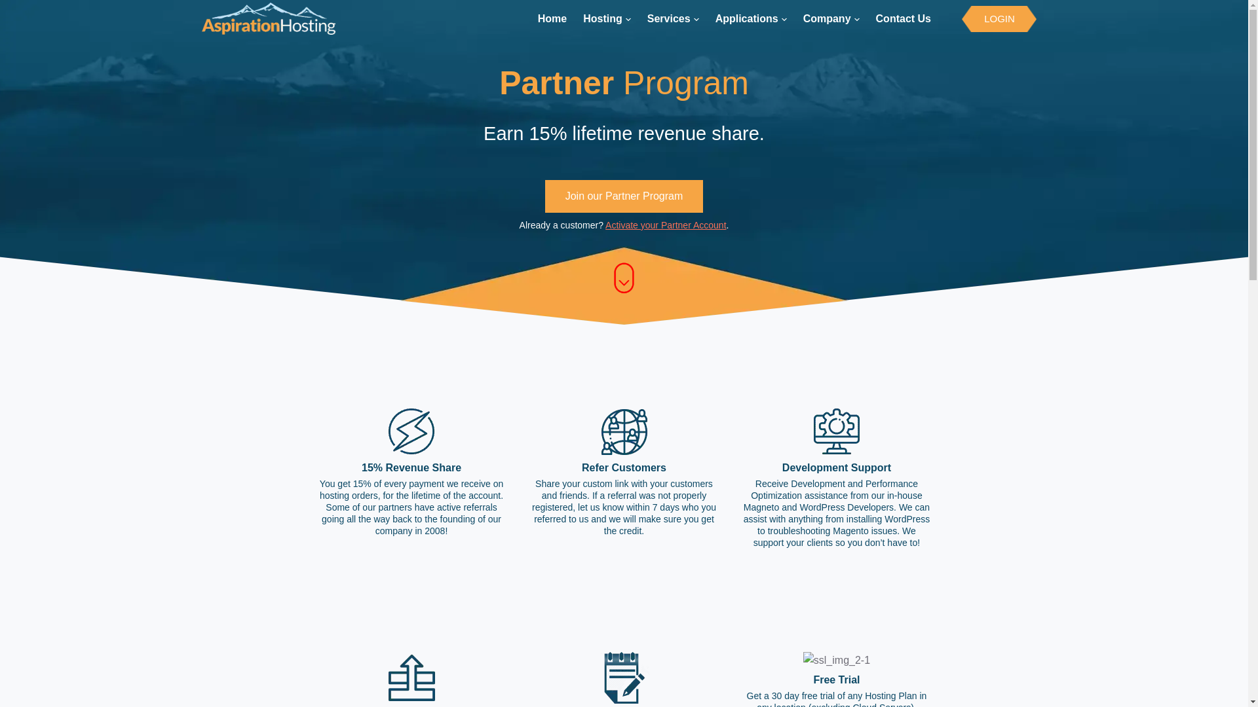 This screenshot has height=707, width=1258. What do you see at coordinates (751, 19) in the screenshot?
I see `Applications` at bounding box center [751, 19].